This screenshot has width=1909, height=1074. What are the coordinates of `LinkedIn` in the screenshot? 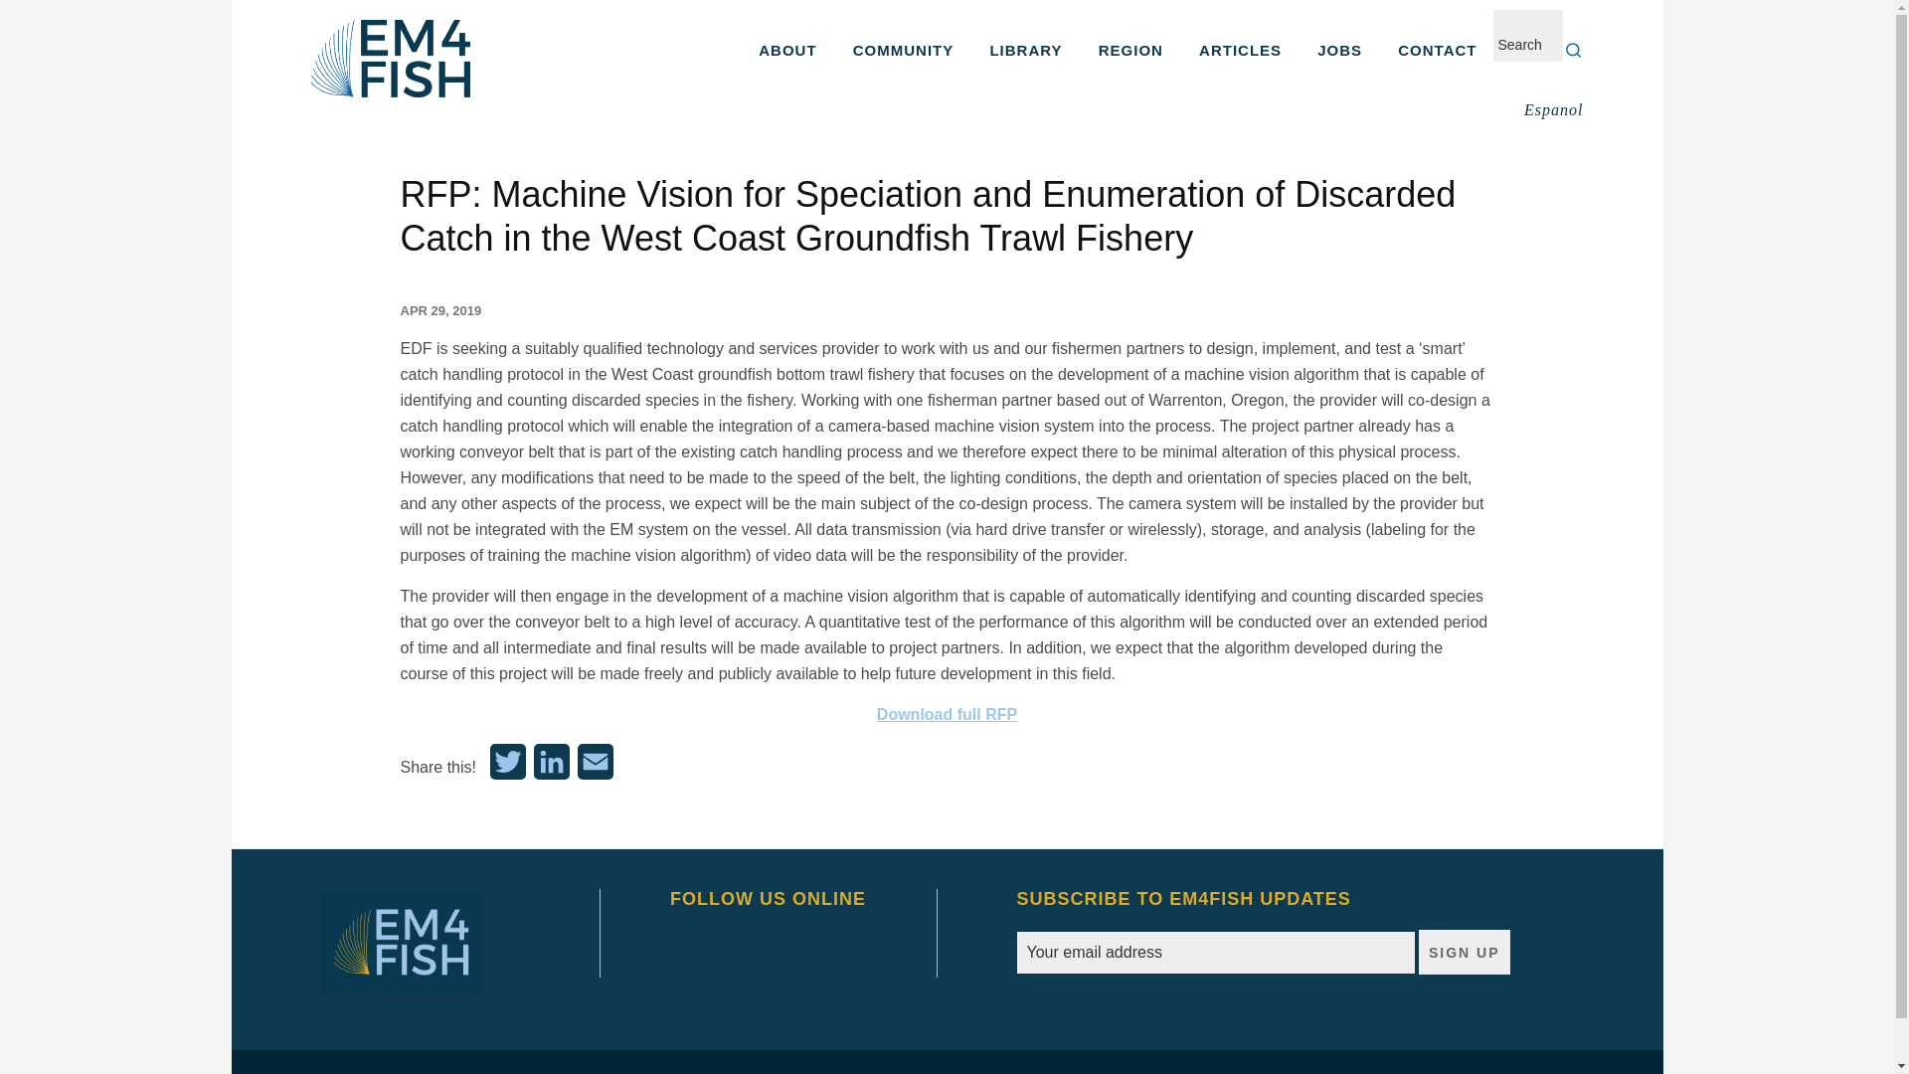 It's located at (552, 768).